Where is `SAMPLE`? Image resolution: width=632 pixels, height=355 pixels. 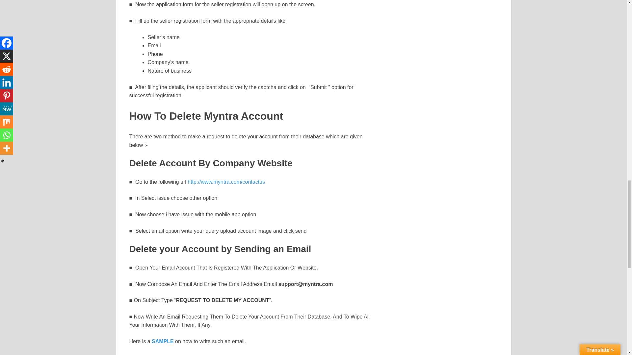
SAMPLE is located at coordinates (163, 341).